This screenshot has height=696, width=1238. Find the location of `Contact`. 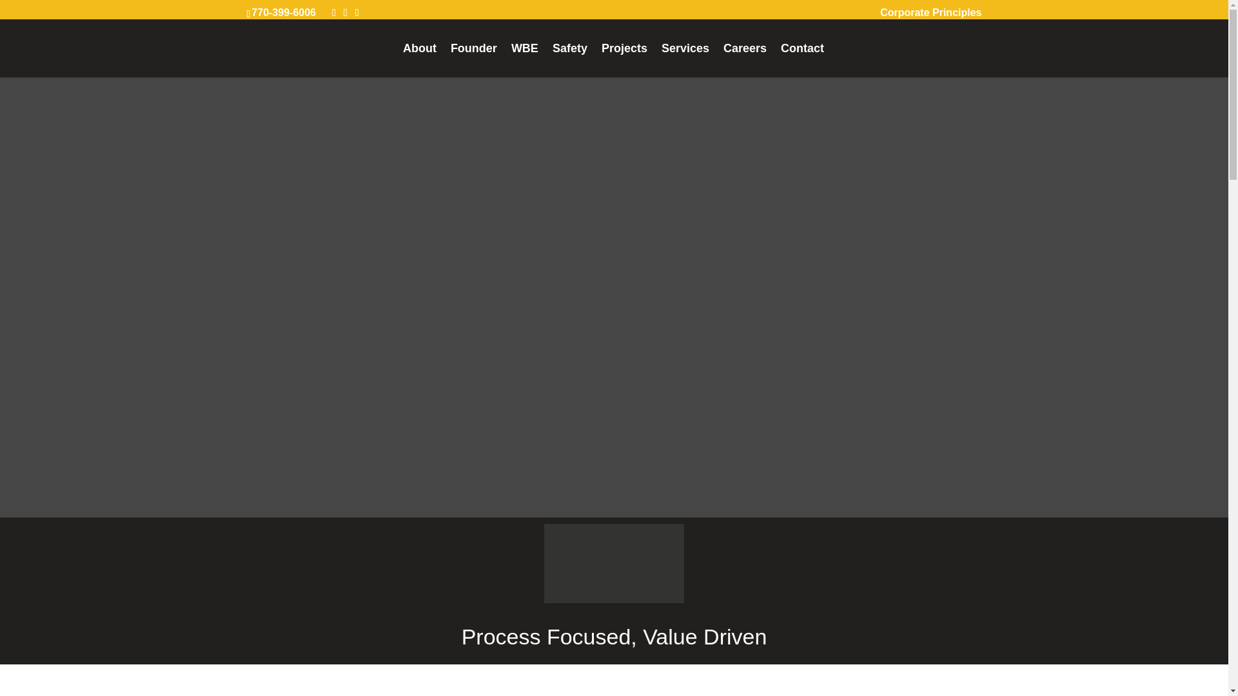

Contact is located at coordinates (802, 61).